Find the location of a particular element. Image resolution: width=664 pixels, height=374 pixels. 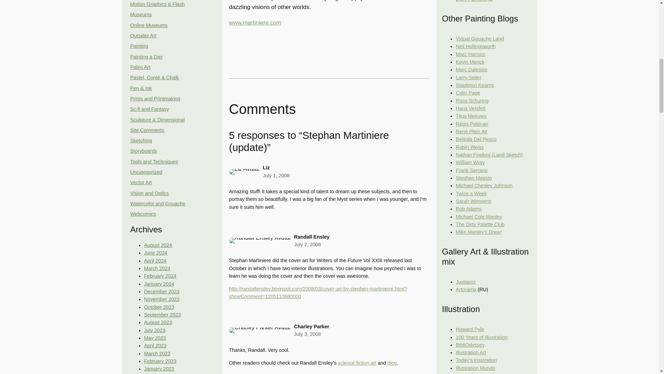

Sketching is located at coordinates (141, 141).